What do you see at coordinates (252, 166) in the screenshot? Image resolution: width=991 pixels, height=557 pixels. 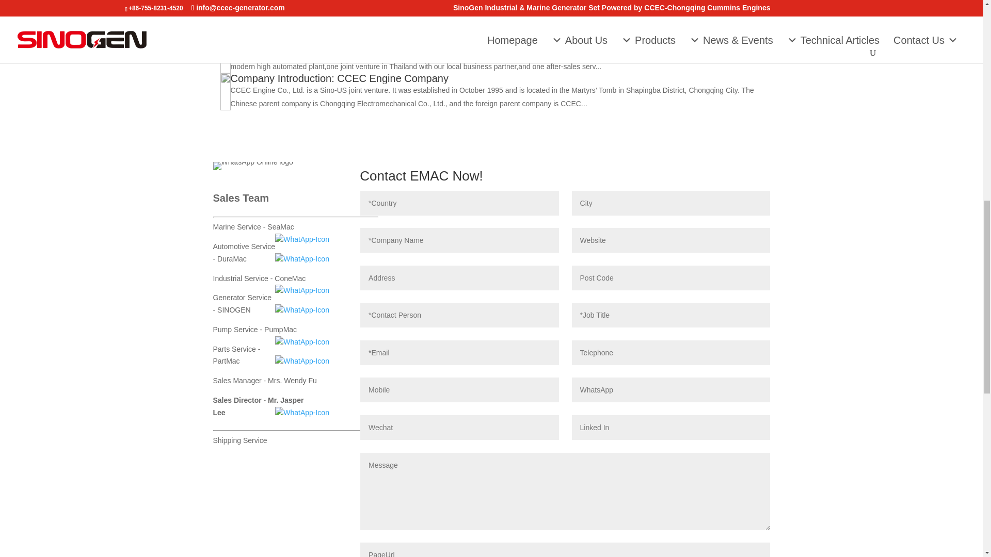 I see `WhatsApp-Online-logo-4` at bounding box center [252, 166].